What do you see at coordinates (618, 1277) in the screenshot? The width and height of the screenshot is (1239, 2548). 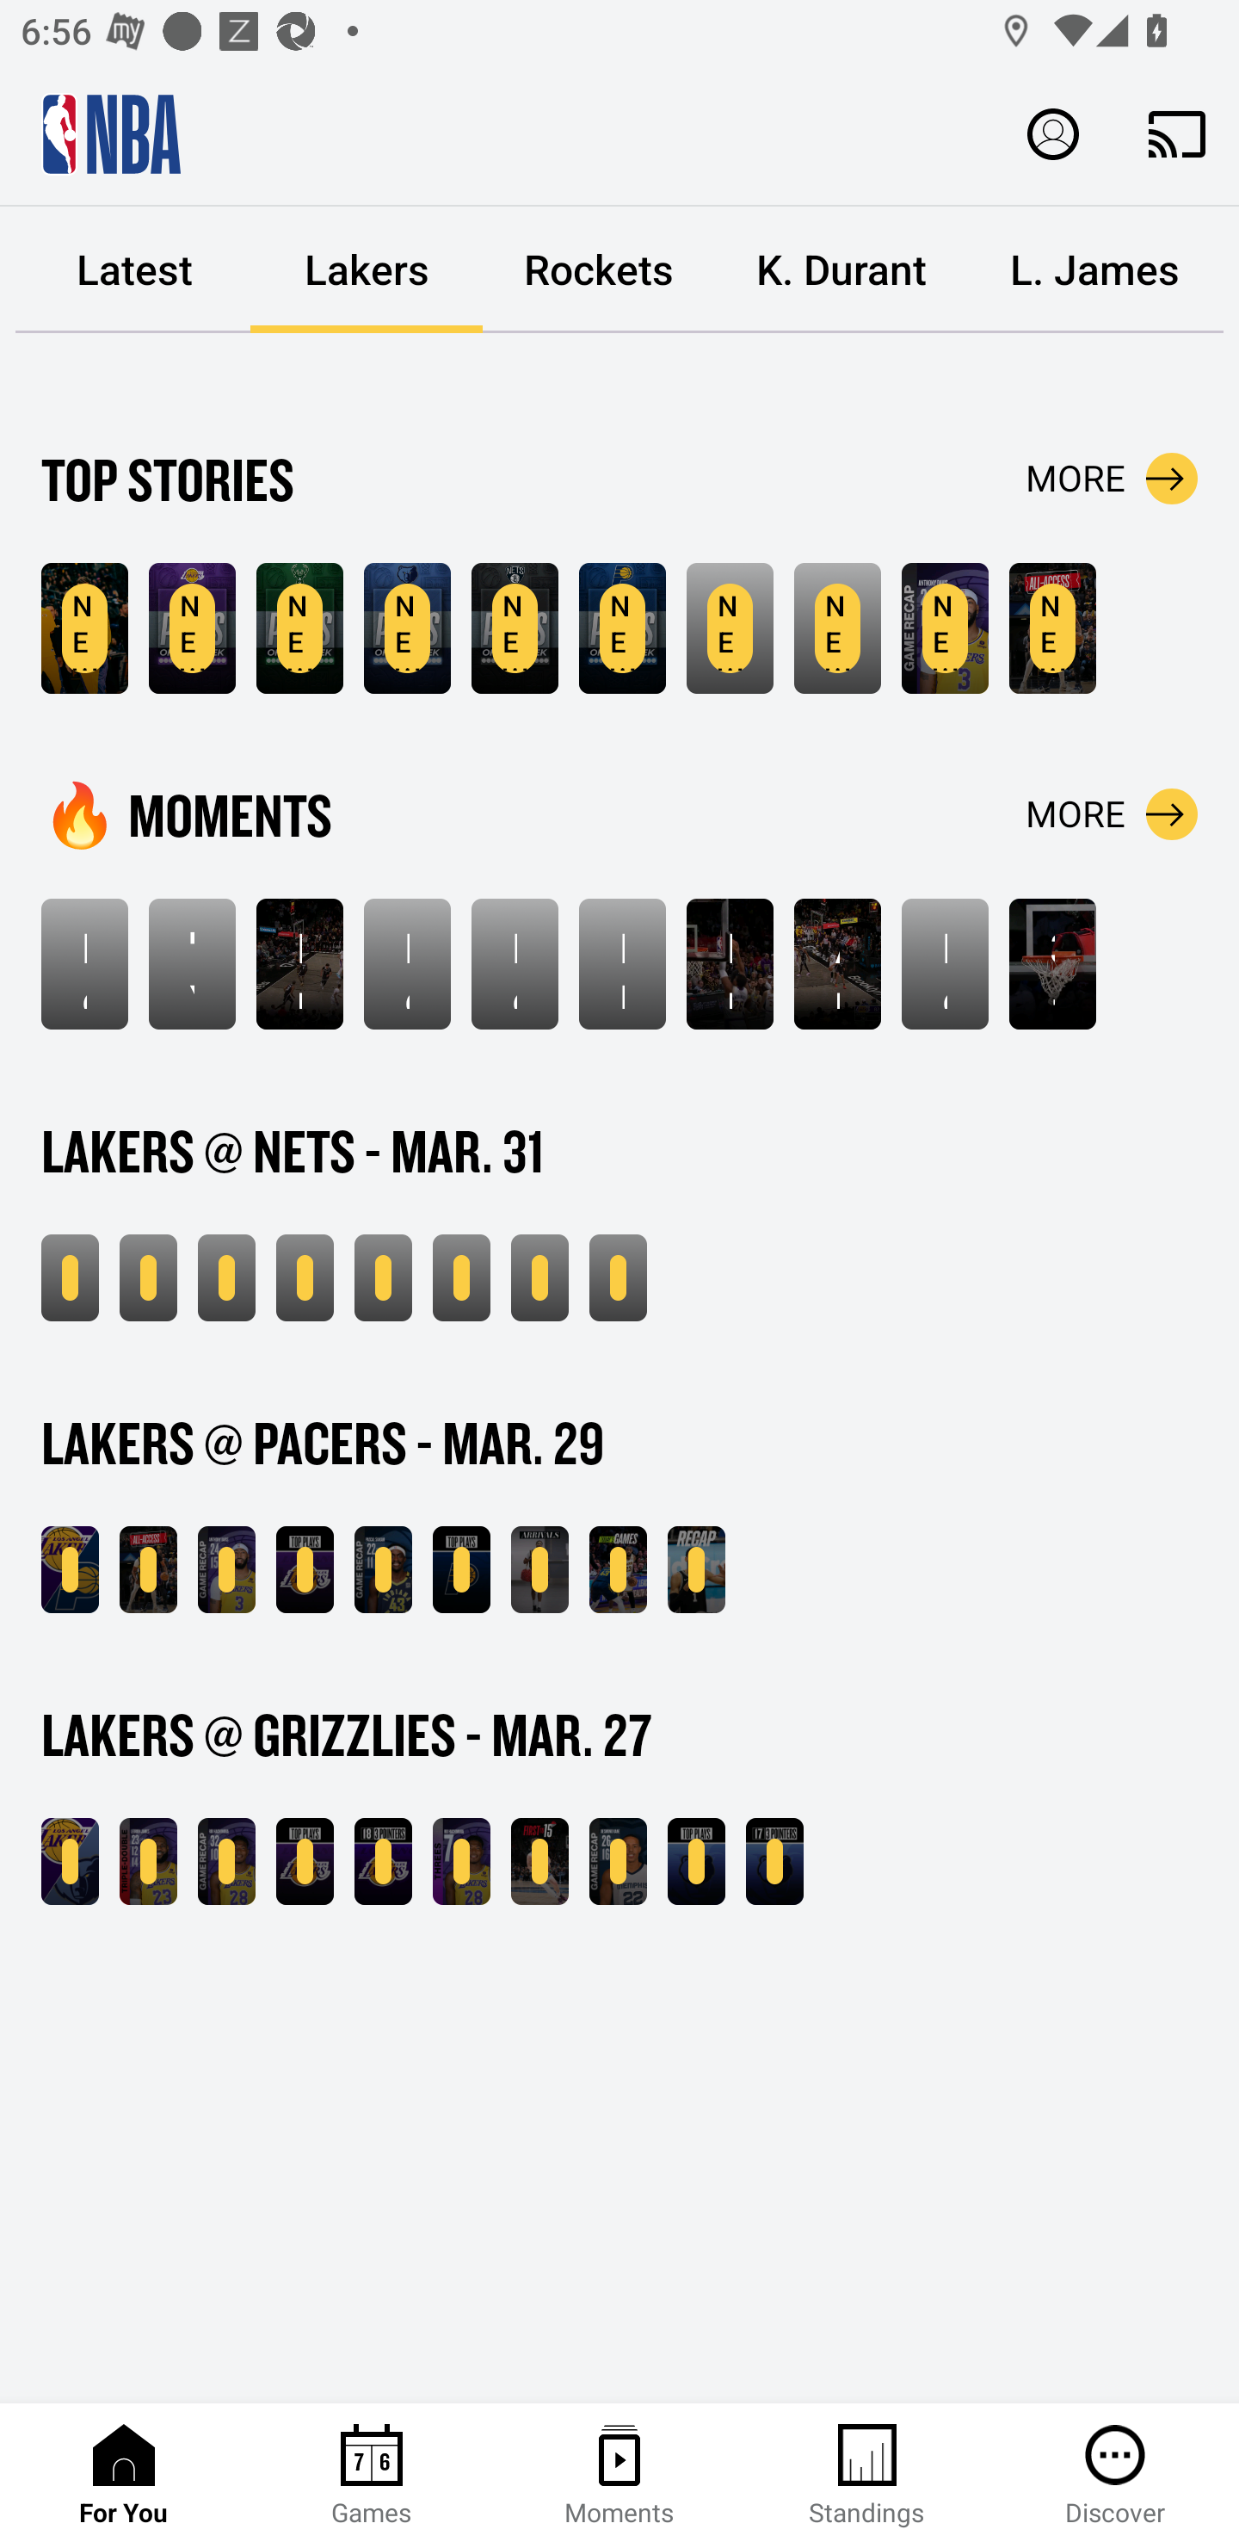 I see `Sunday's Recap NEW` at bounding box center [618, 1277].